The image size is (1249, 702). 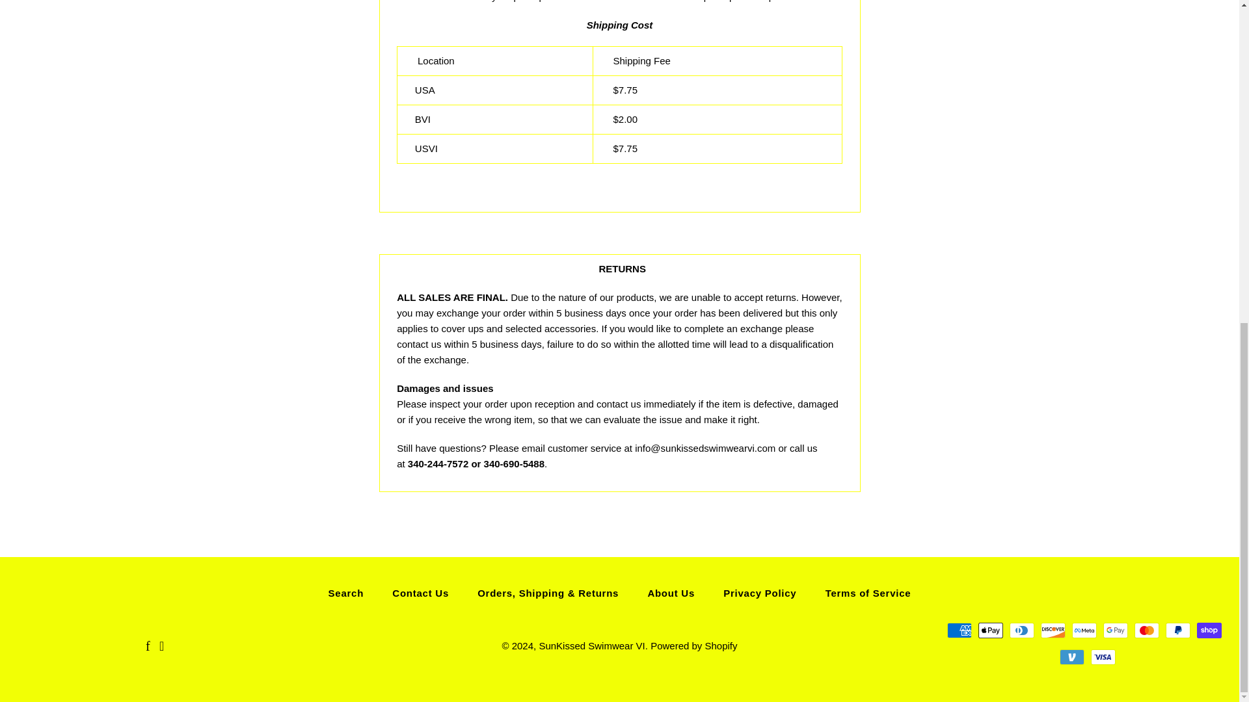 I want to click on Venmo, so click(x=1071, y=656).